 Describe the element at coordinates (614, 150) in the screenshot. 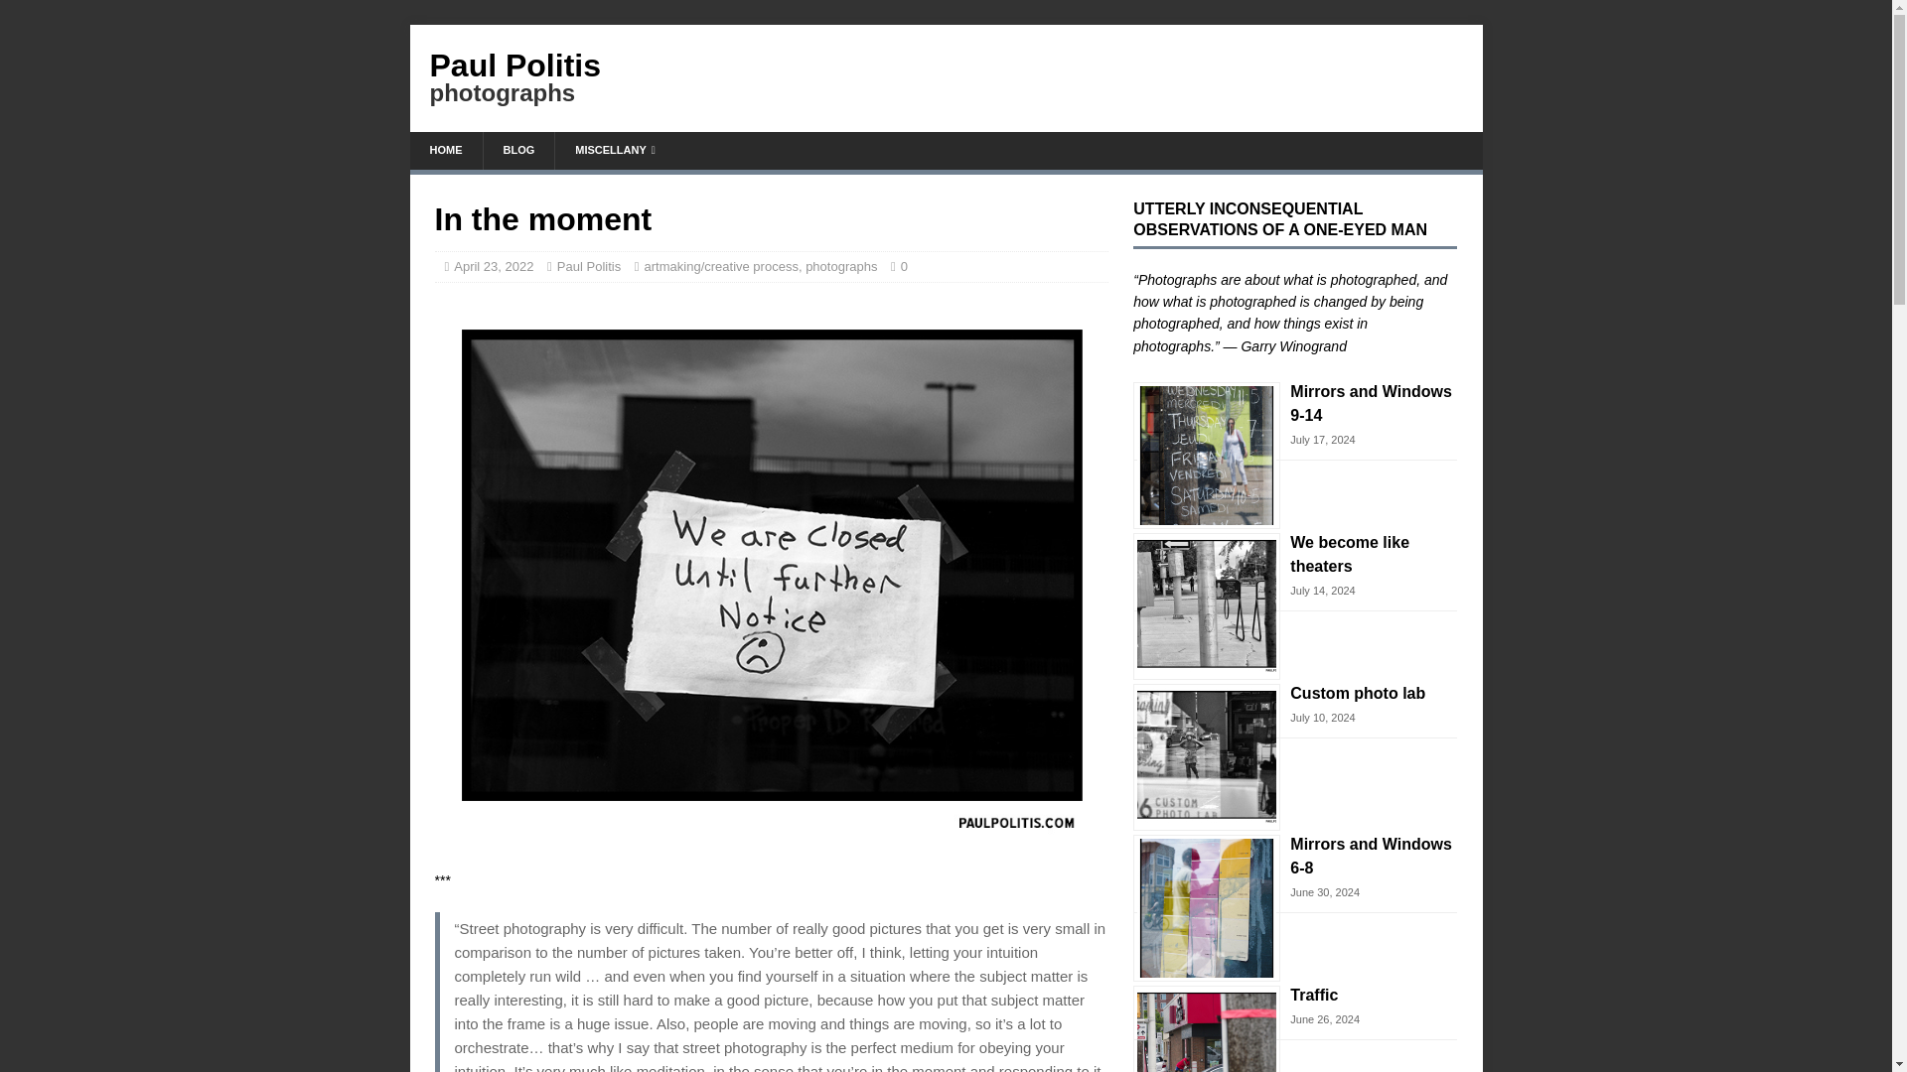

I see `Paul Politis` at that location.